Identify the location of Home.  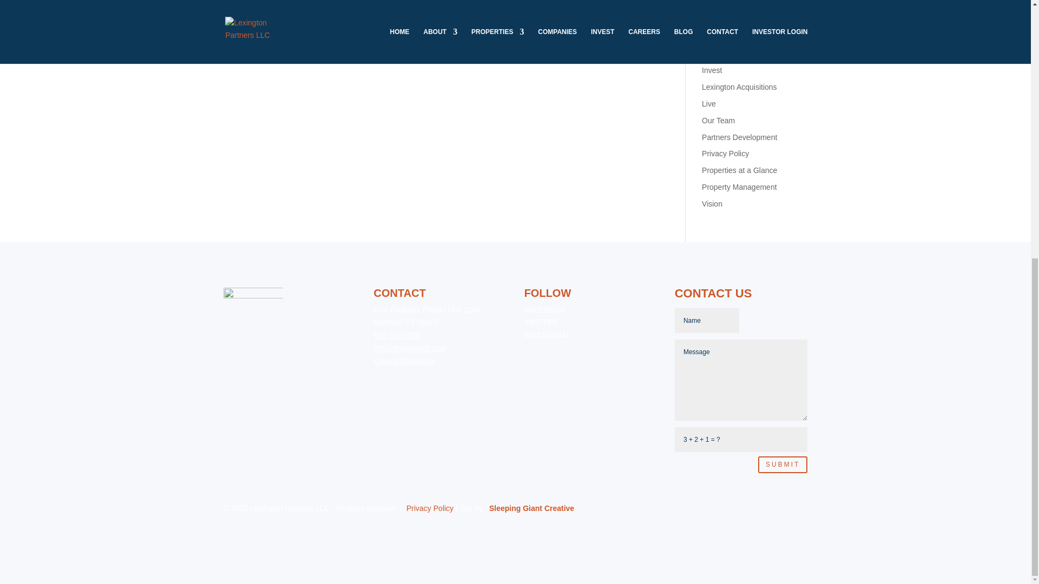
(712, 54).